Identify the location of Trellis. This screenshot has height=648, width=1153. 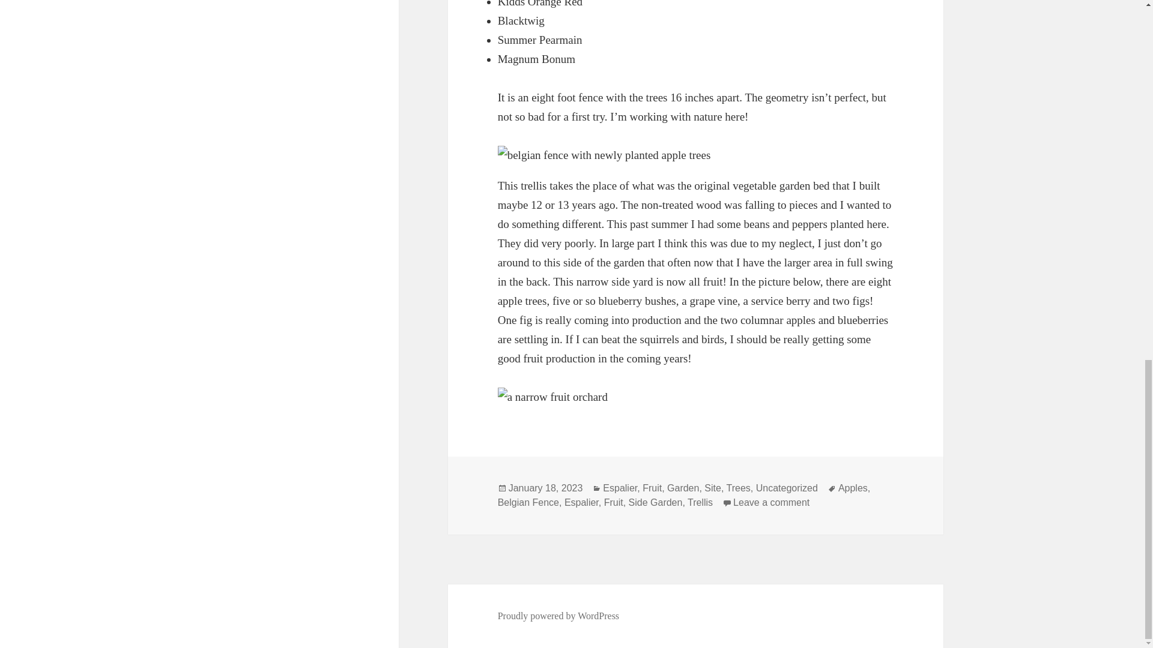
(787, 488).